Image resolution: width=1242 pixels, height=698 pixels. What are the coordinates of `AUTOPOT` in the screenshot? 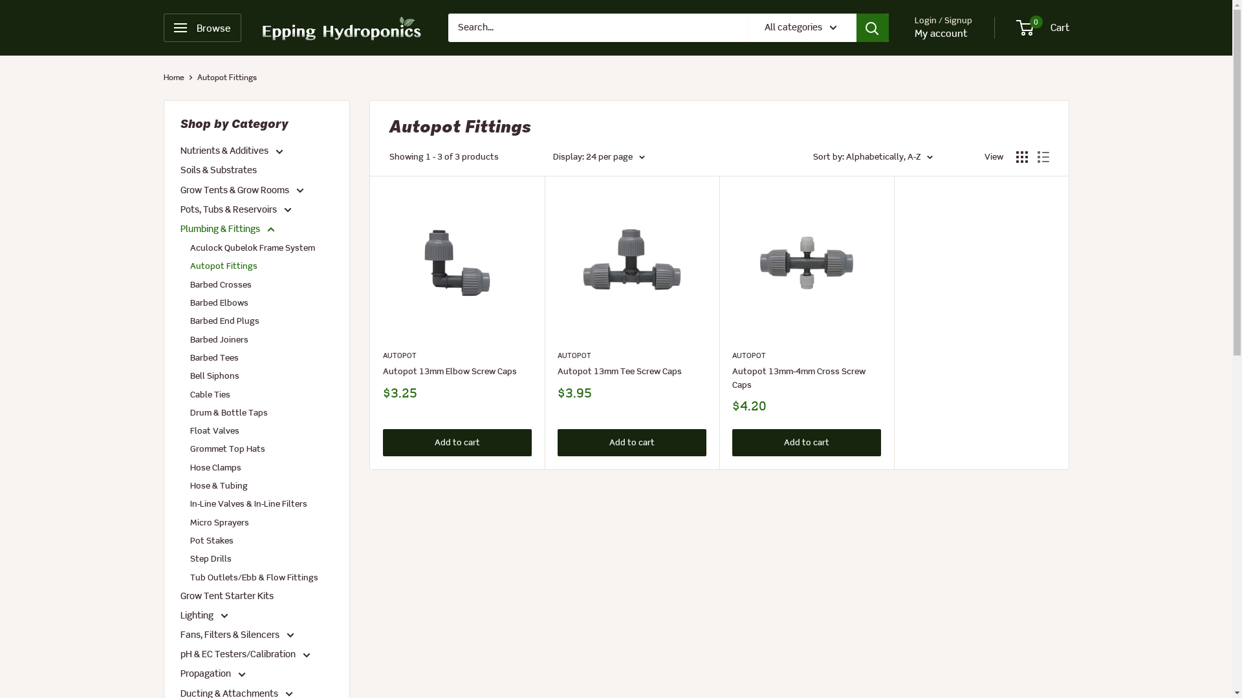 It's located at (632, 355).